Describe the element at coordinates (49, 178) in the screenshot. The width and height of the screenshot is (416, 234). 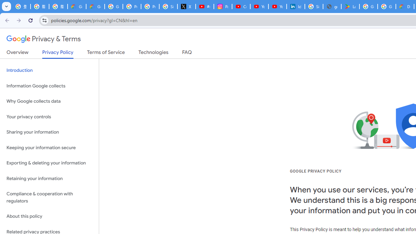
I see `Retaining your information` at that location.